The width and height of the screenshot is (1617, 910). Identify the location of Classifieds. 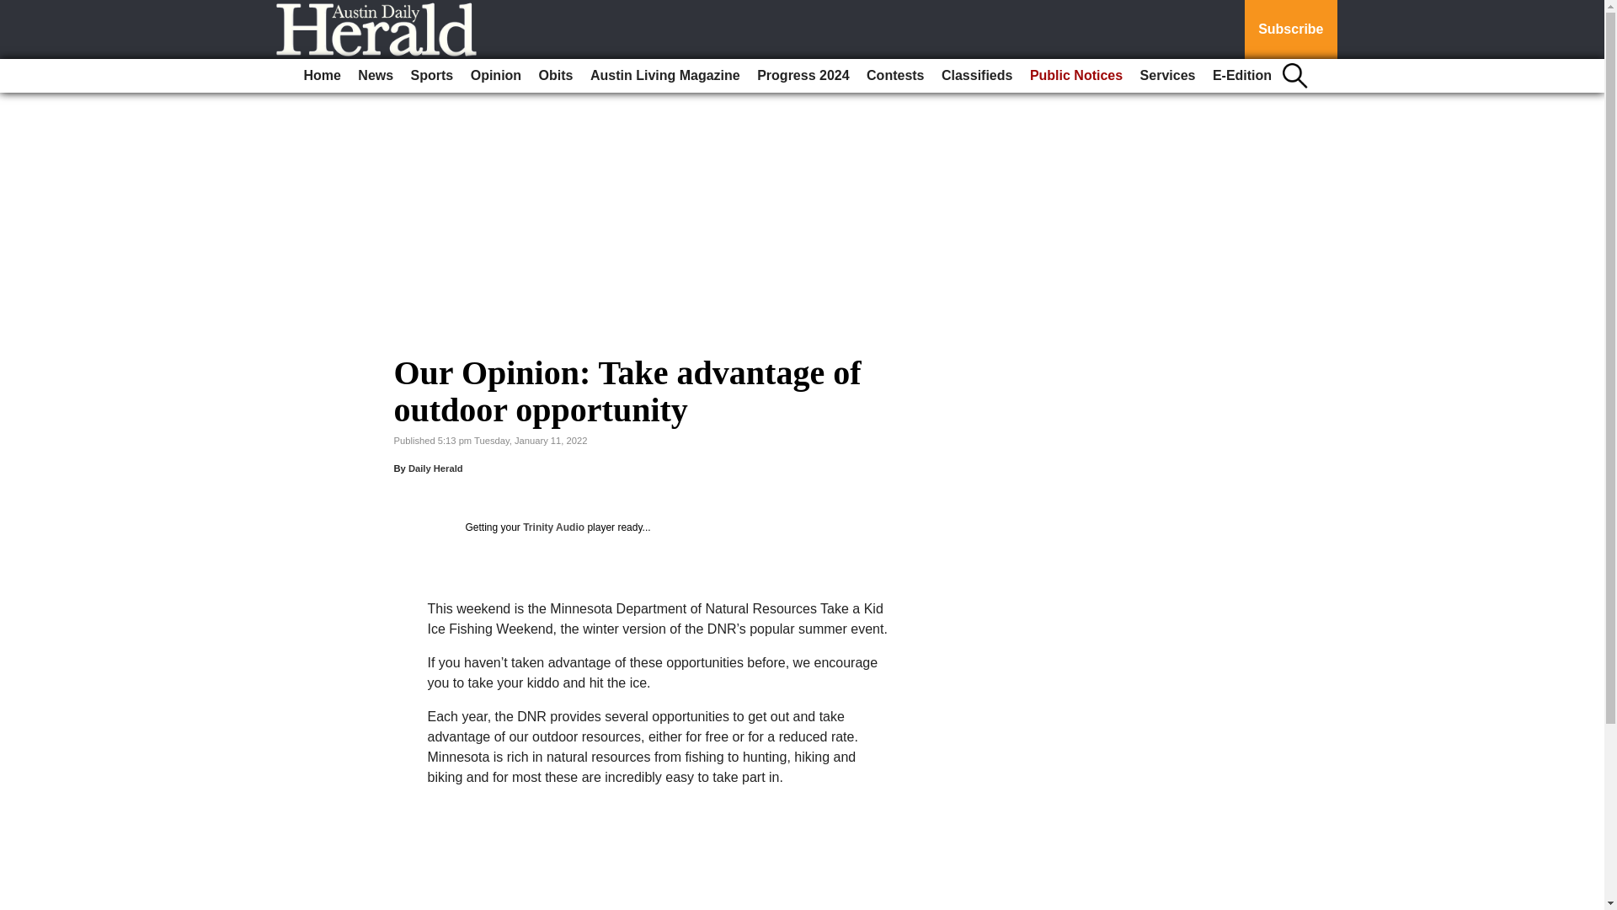
(976, 76).